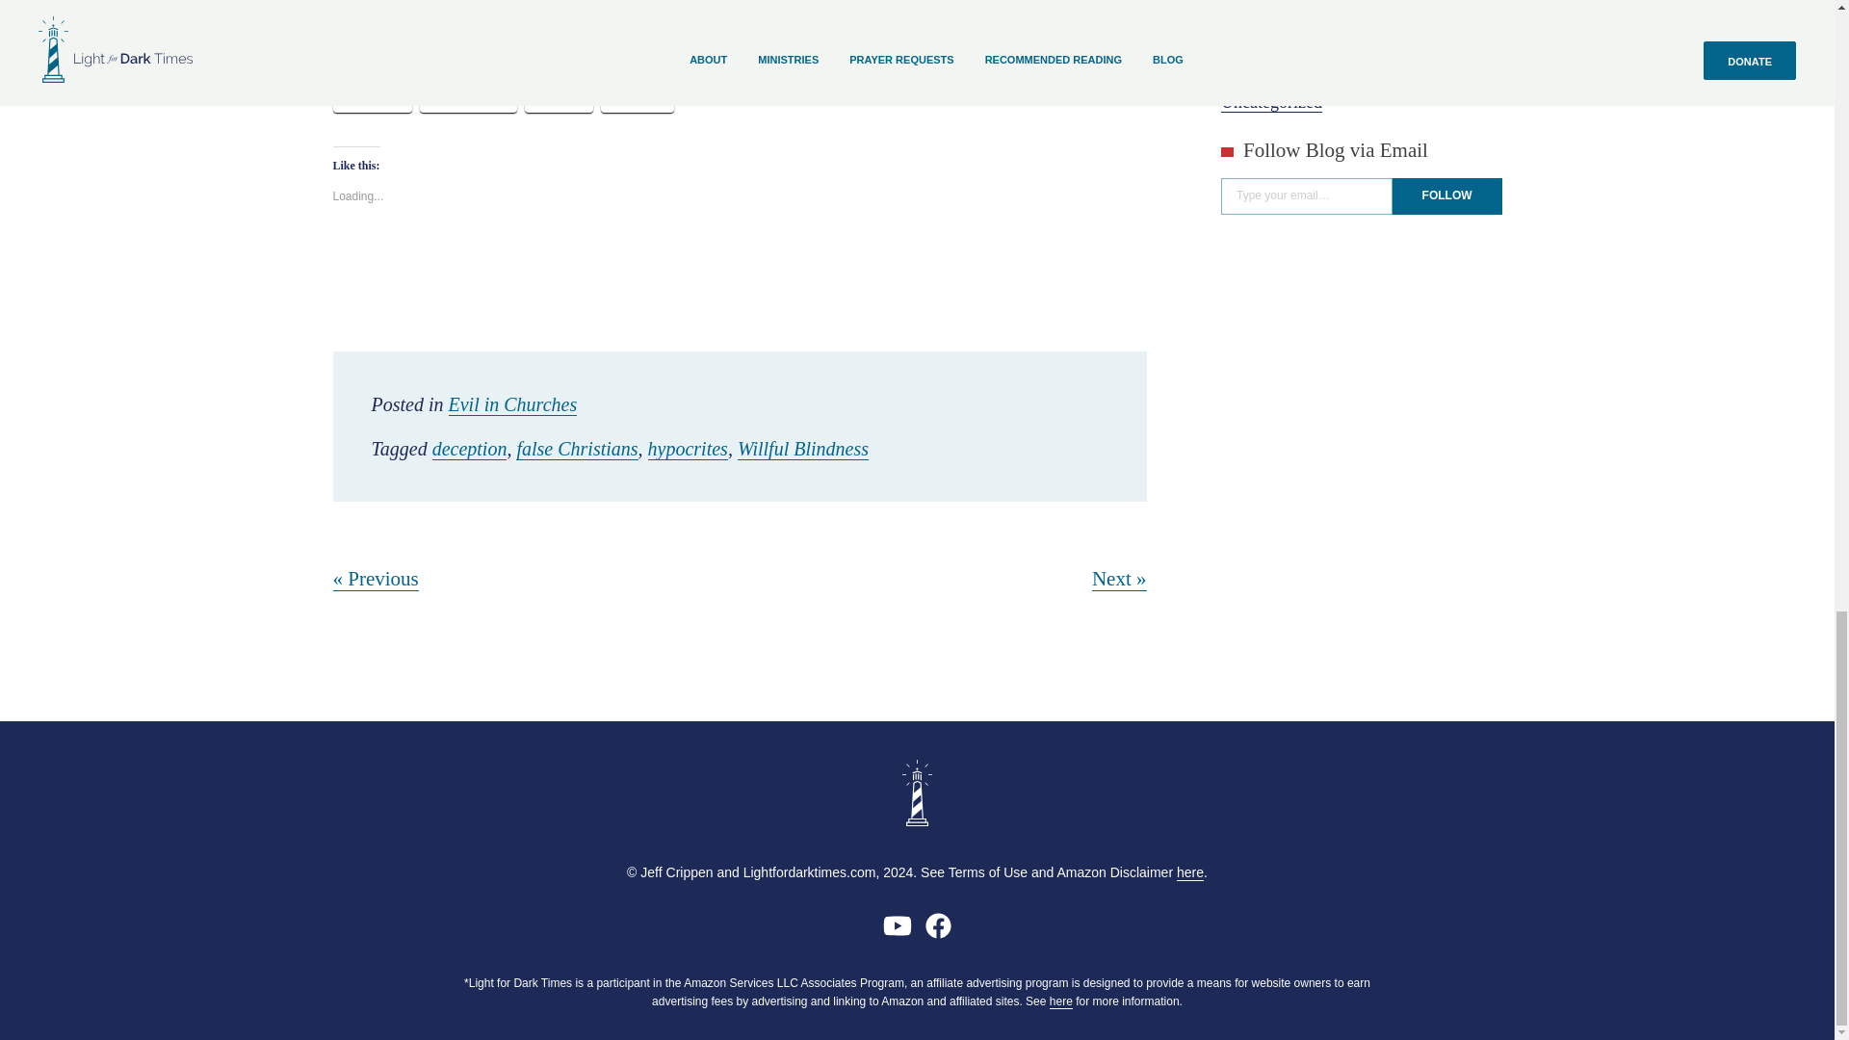 The image size is (1849, 1040). I want to click on false Christians, so click(576, 449).